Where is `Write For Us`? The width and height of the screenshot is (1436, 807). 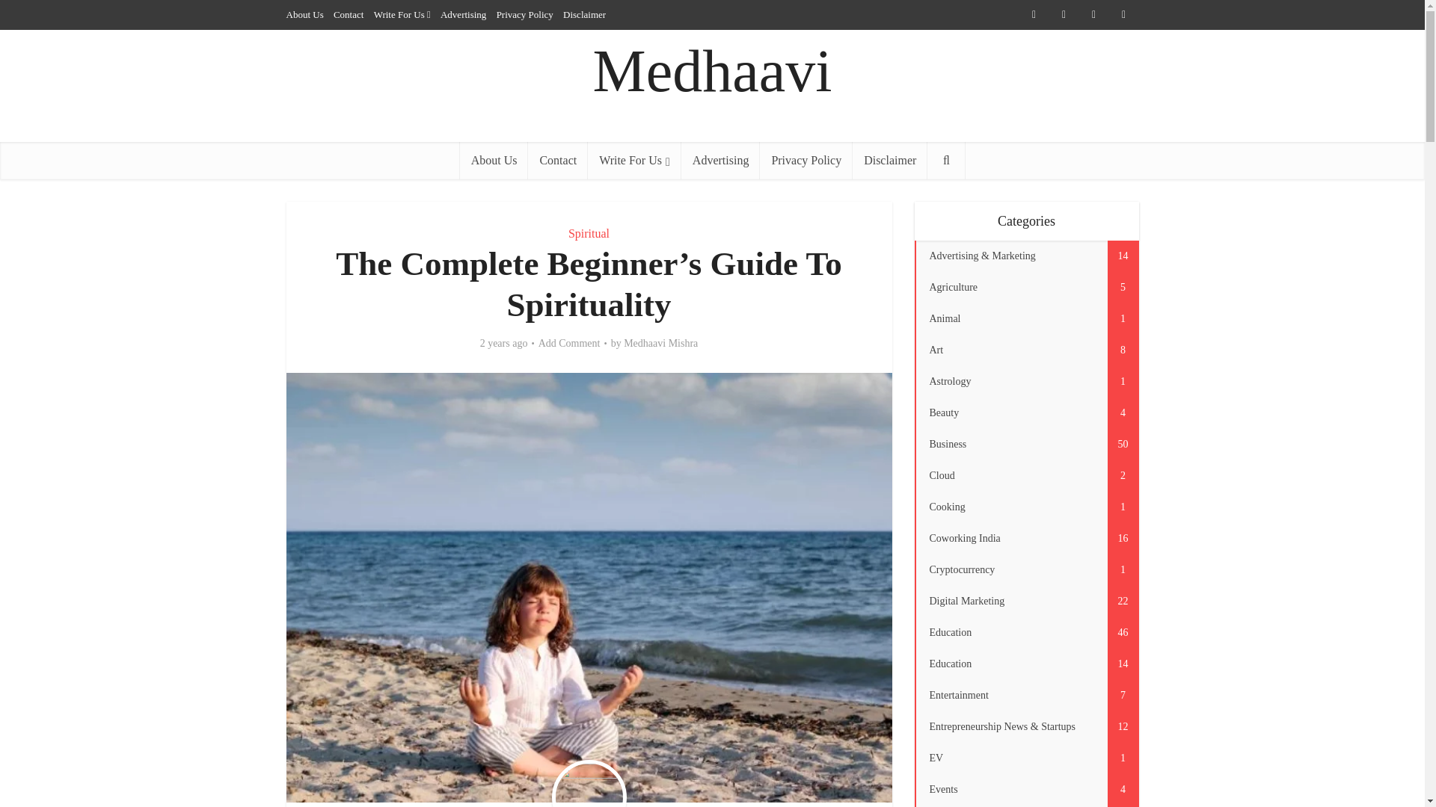 Write For Us is located at coordinates (399, 14).